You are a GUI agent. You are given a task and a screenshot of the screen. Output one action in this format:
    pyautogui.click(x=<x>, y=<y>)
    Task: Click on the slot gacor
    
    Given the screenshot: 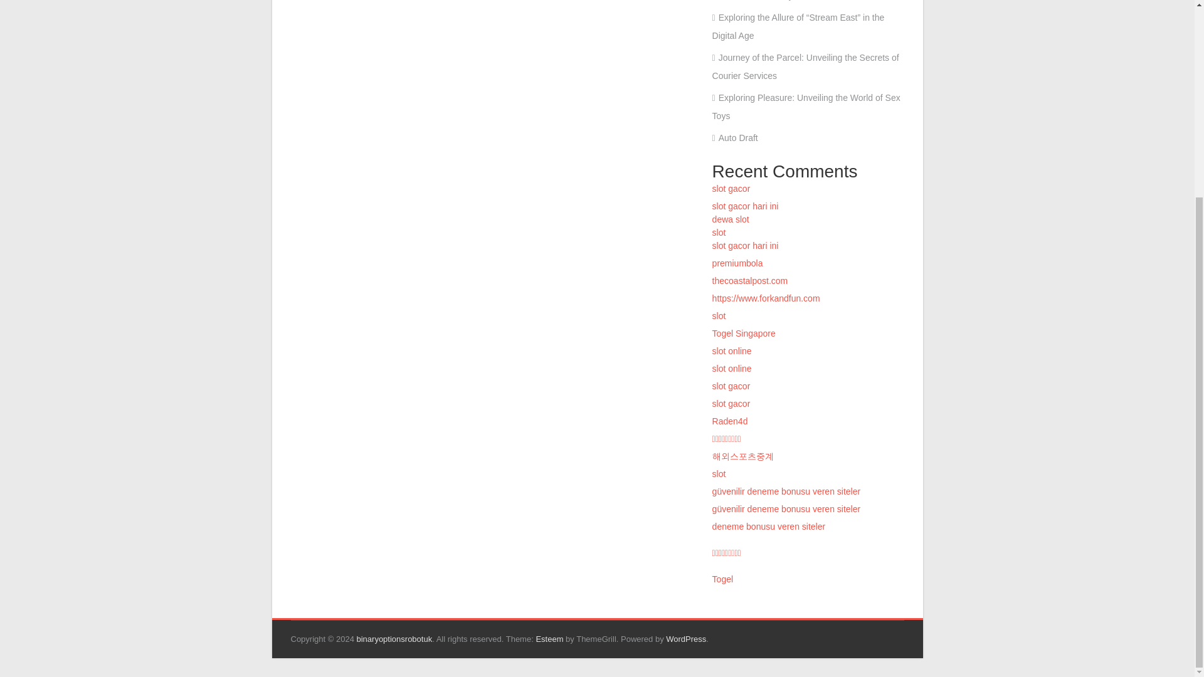 What is the action you would take?
    pyautogui.click(x=731, y=188)
    